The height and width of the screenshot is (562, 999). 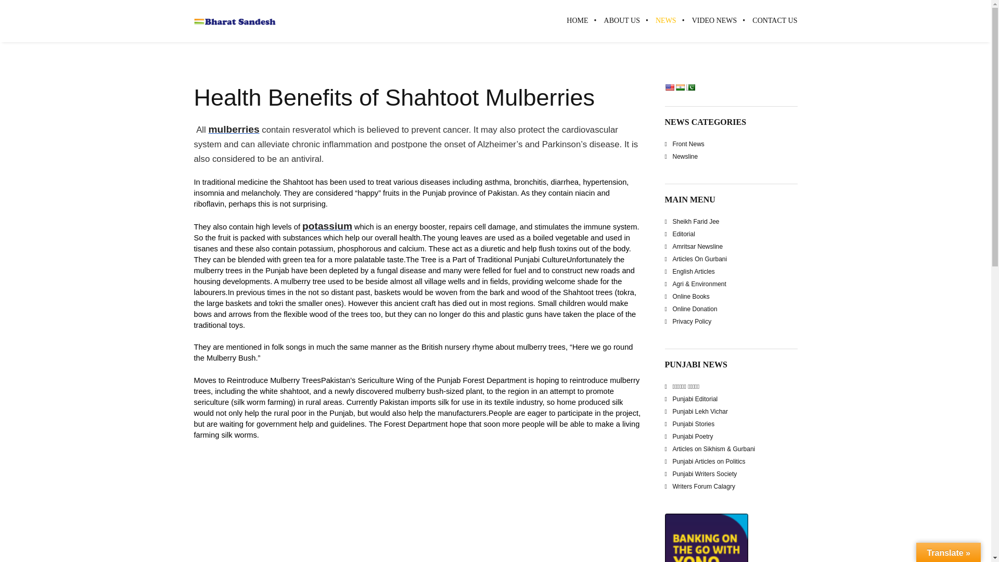 What do you see at coordinates (699, 259) in the screenshot?
I see `Articles On Gurbani` at bounding box center [699, 259].